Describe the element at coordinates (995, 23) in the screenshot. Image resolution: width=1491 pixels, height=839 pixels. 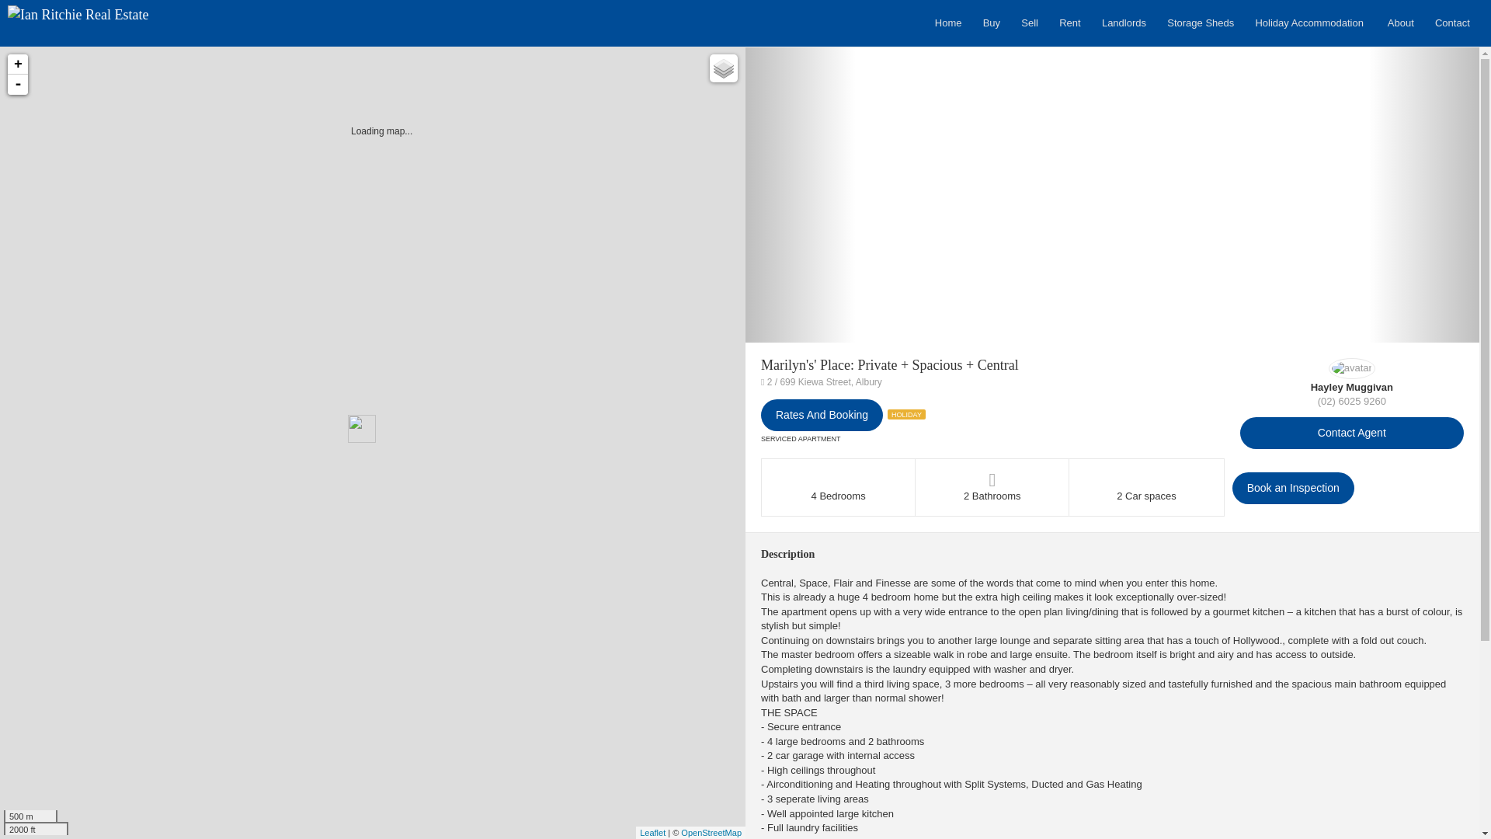
I see `Buy  ` at that location.